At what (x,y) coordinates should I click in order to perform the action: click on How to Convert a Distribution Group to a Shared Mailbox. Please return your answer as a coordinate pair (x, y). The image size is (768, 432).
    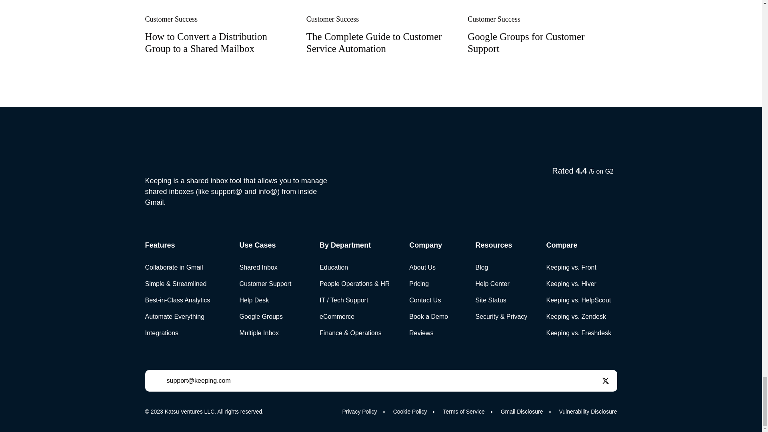
    Looking at the image, I should click on (206, 42).